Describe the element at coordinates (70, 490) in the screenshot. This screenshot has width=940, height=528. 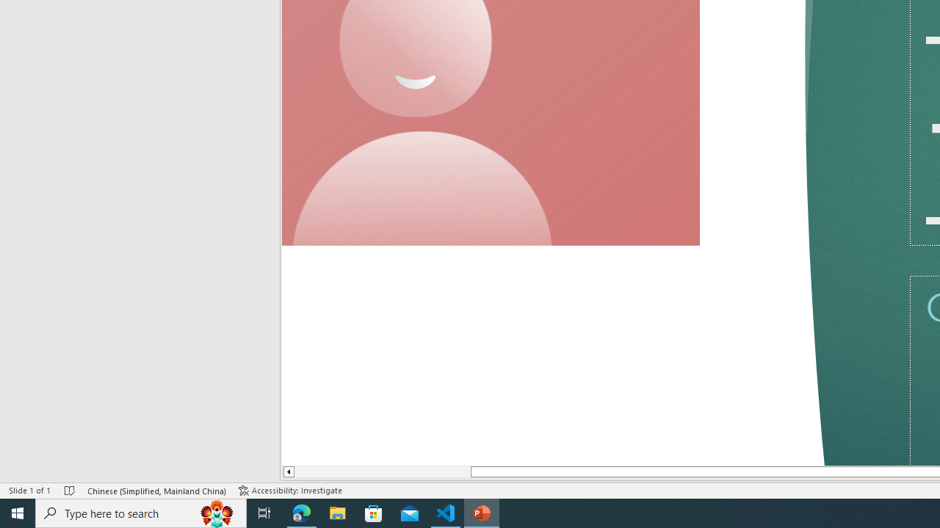
I see `Spell Check No Errors` at that location.